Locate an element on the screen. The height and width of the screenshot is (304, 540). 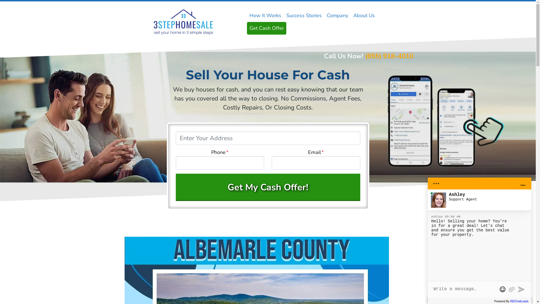
About Us is located at coordinates (364, 15).